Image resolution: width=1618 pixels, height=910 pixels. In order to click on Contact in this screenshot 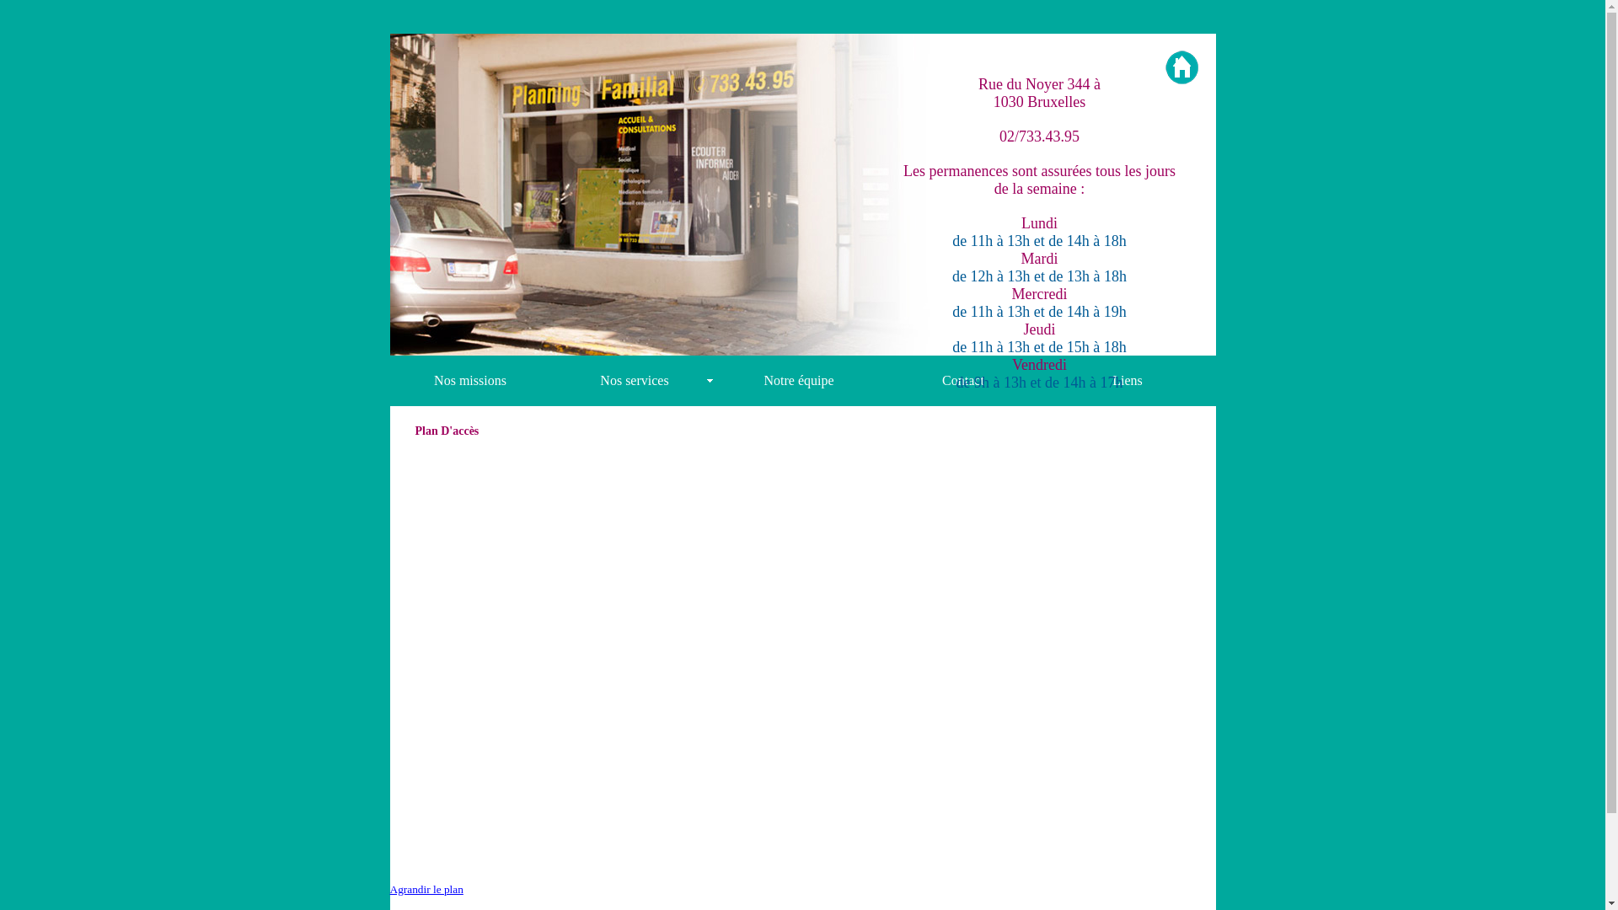, I will do `click(964, 381)`.